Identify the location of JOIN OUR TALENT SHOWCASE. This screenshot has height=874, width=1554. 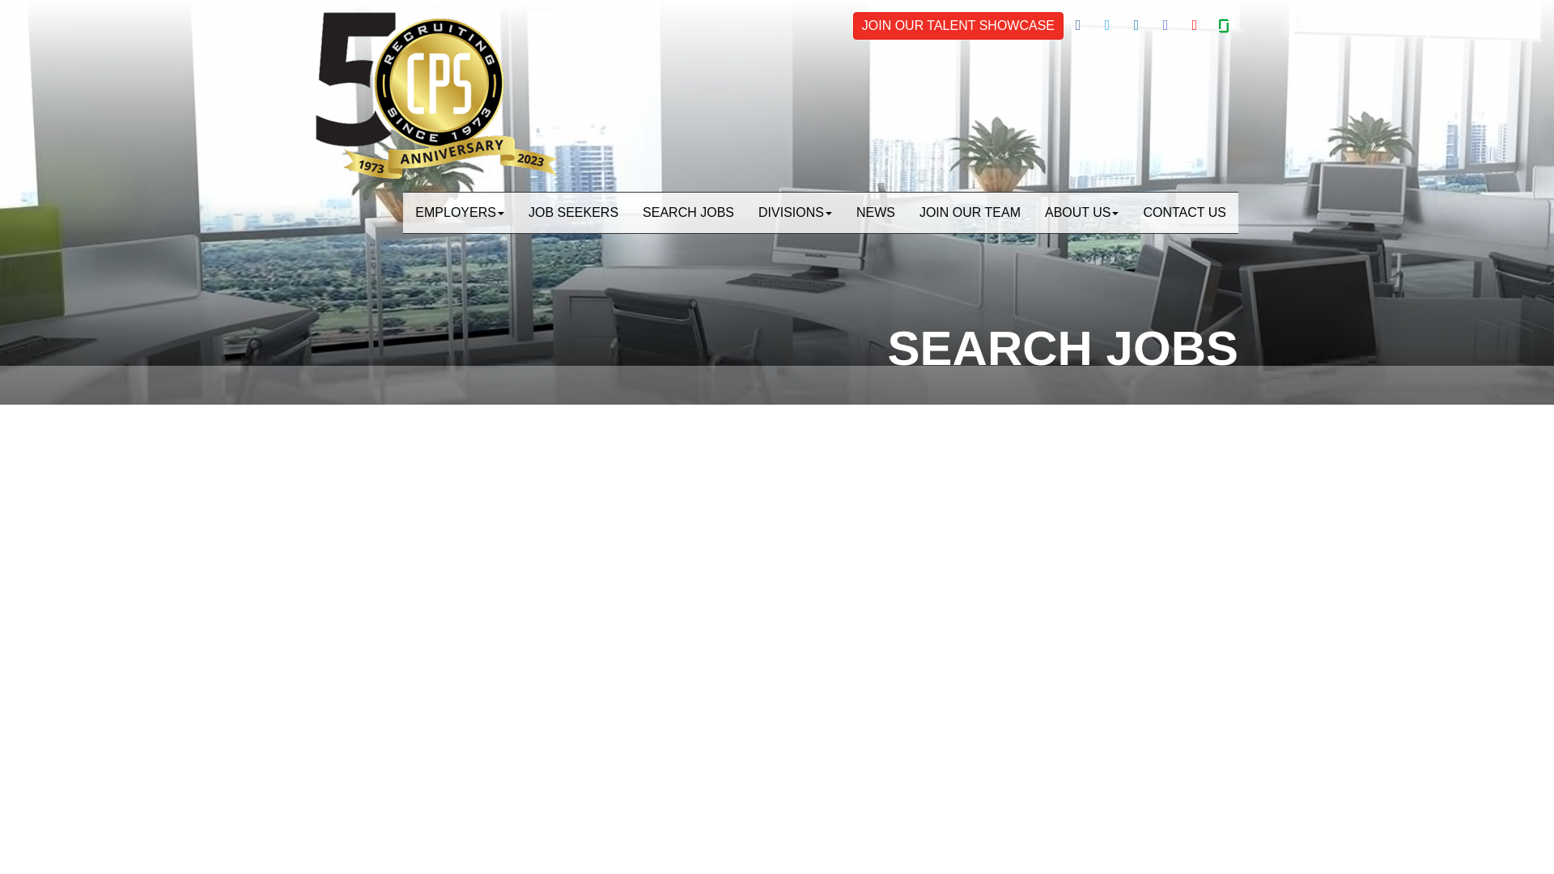
(958, 26).